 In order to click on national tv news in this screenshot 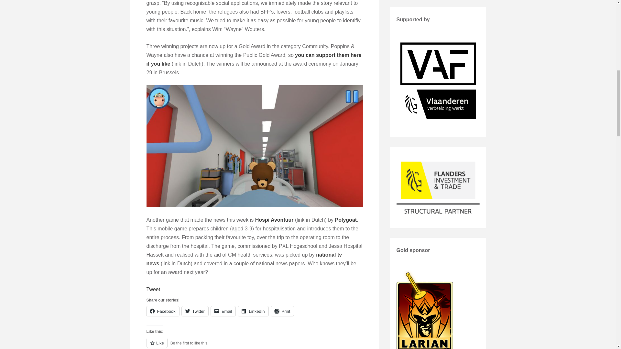, I will do `click(244, 259)`.